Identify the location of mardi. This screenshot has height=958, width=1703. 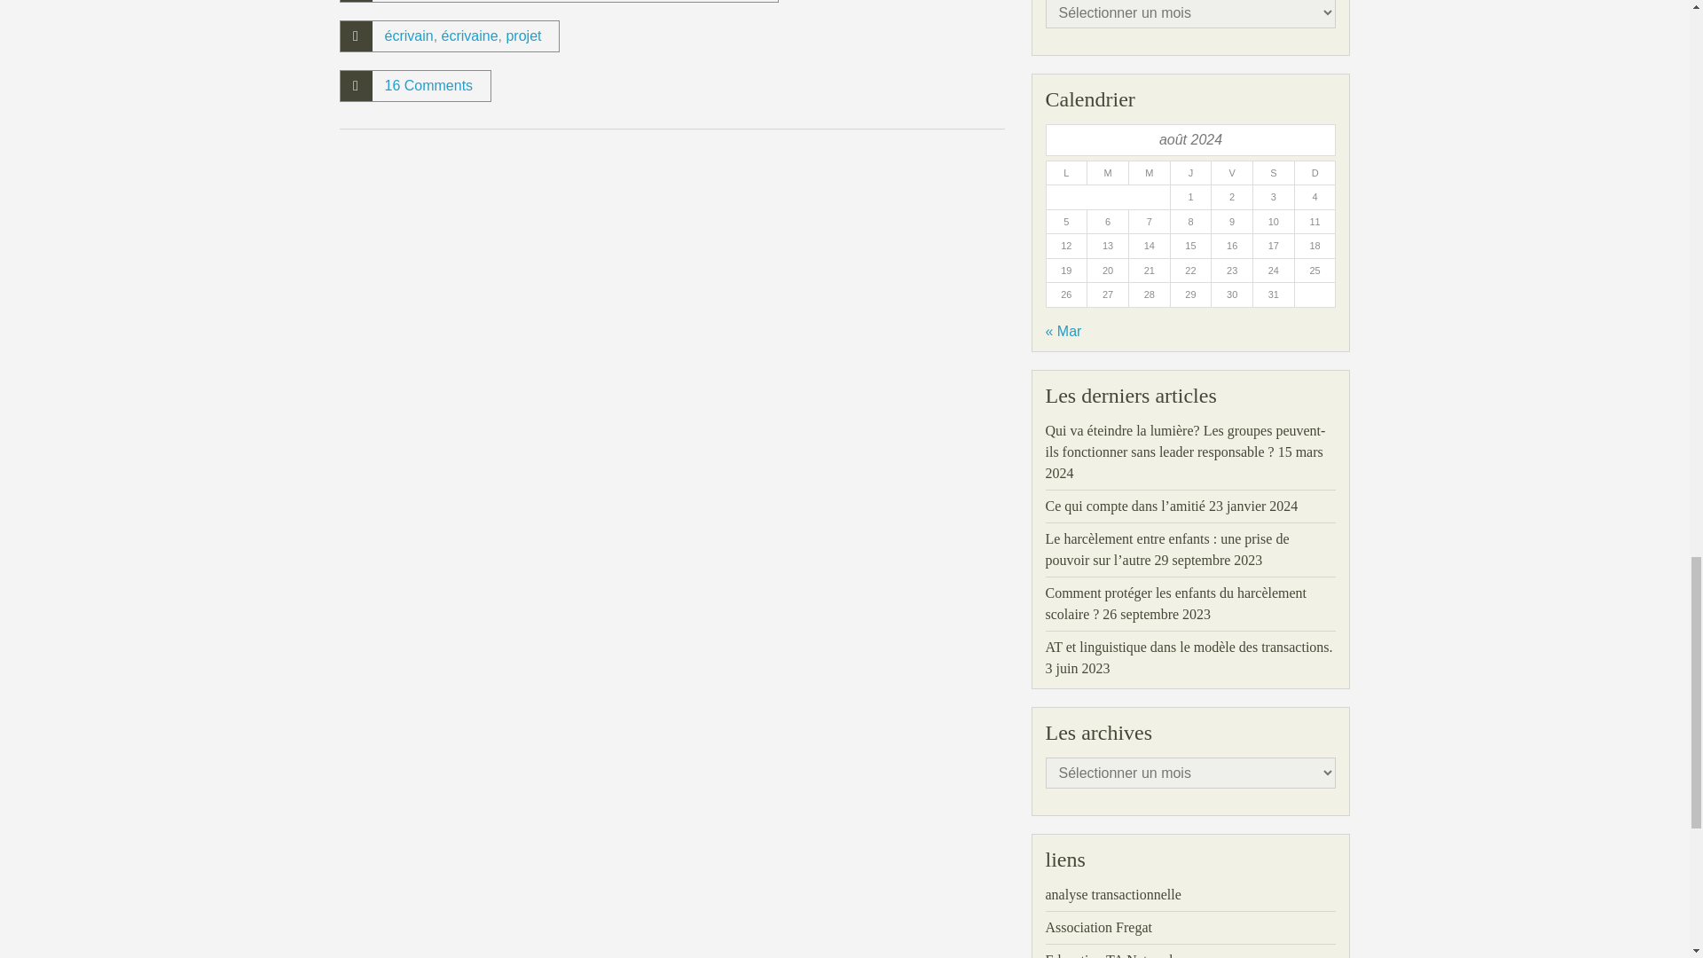
(1107, 174).